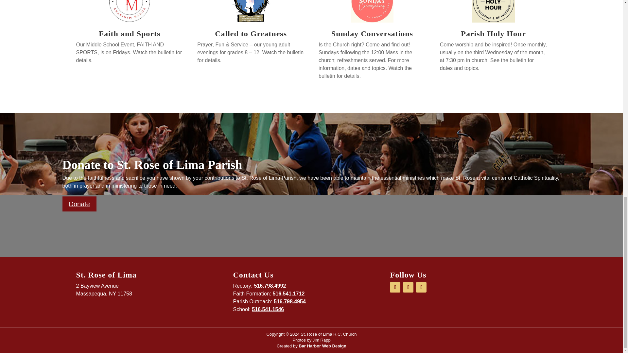 This screenshot has width=628, height=353. Describe the element at coordinates (372, 11) in the screenshot. I see `st-rose-of-lima-rc-church-sunday-conversations-logo` at that location.